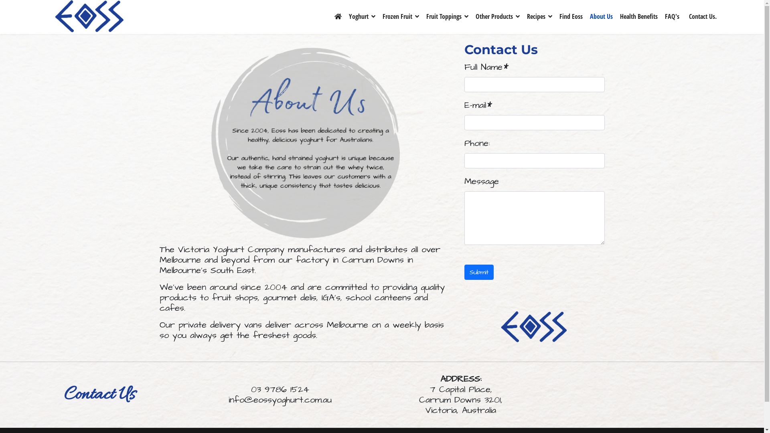 The height and width of the screenshot is (433, 770). Describe the element at coordinates (540, 16) in the screenshot. I see `Recipes` at that location.